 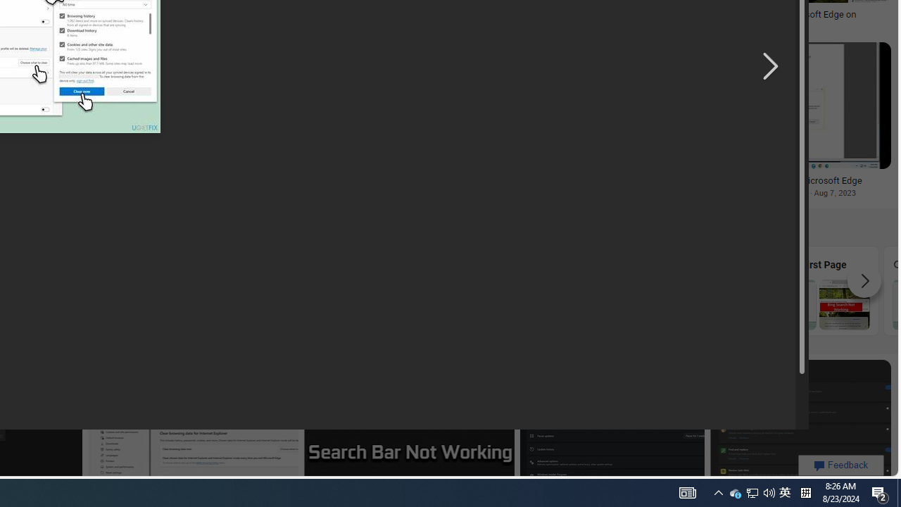 What do you see at coordinates (693, 55) in the screenshot?
I see `2:29` at bounding box center [693, 55].